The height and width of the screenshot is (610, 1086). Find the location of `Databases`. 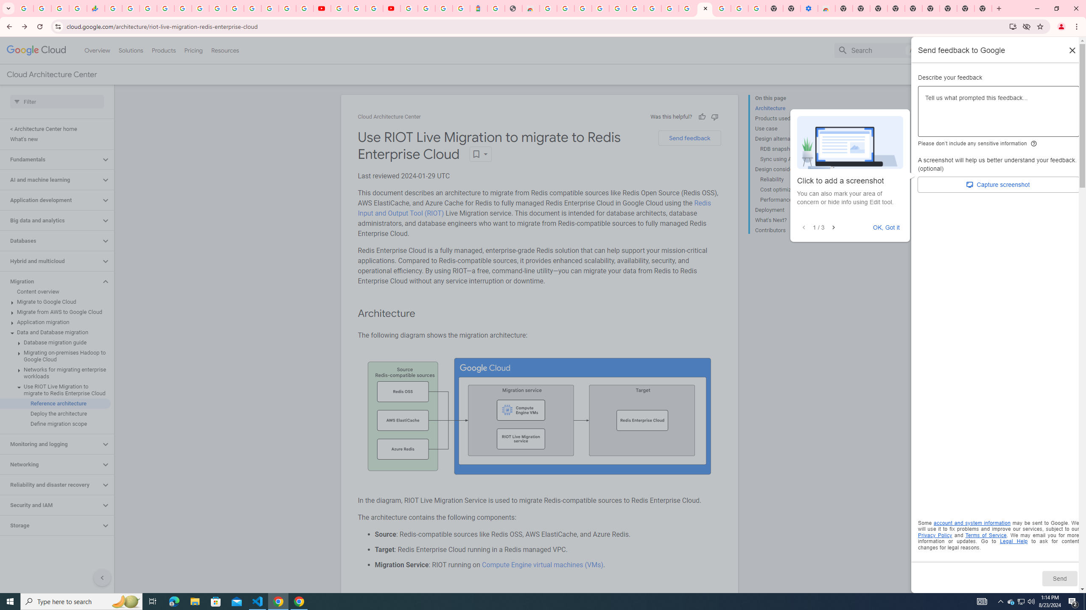

Databases is located at coordinates (50, 241).